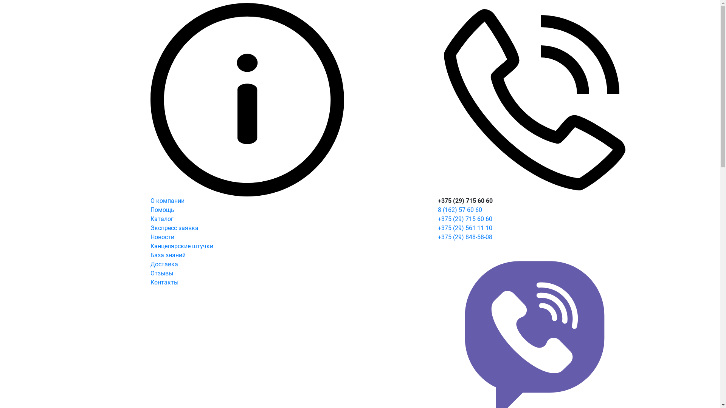  What do you see at coordinates (465, 219) in the screenshot?
I see `+375 (29) 715 60 60` at bounding box center [465, 219].